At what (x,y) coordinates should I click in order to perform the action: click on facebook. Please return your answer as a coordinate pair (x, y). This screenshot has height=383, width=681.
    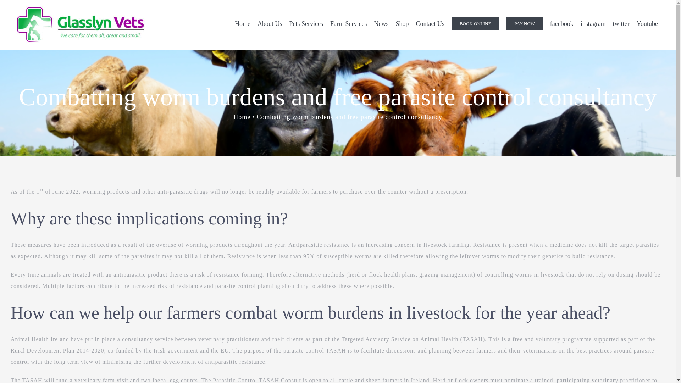
    Looking at the image, I should click on (562, 23).